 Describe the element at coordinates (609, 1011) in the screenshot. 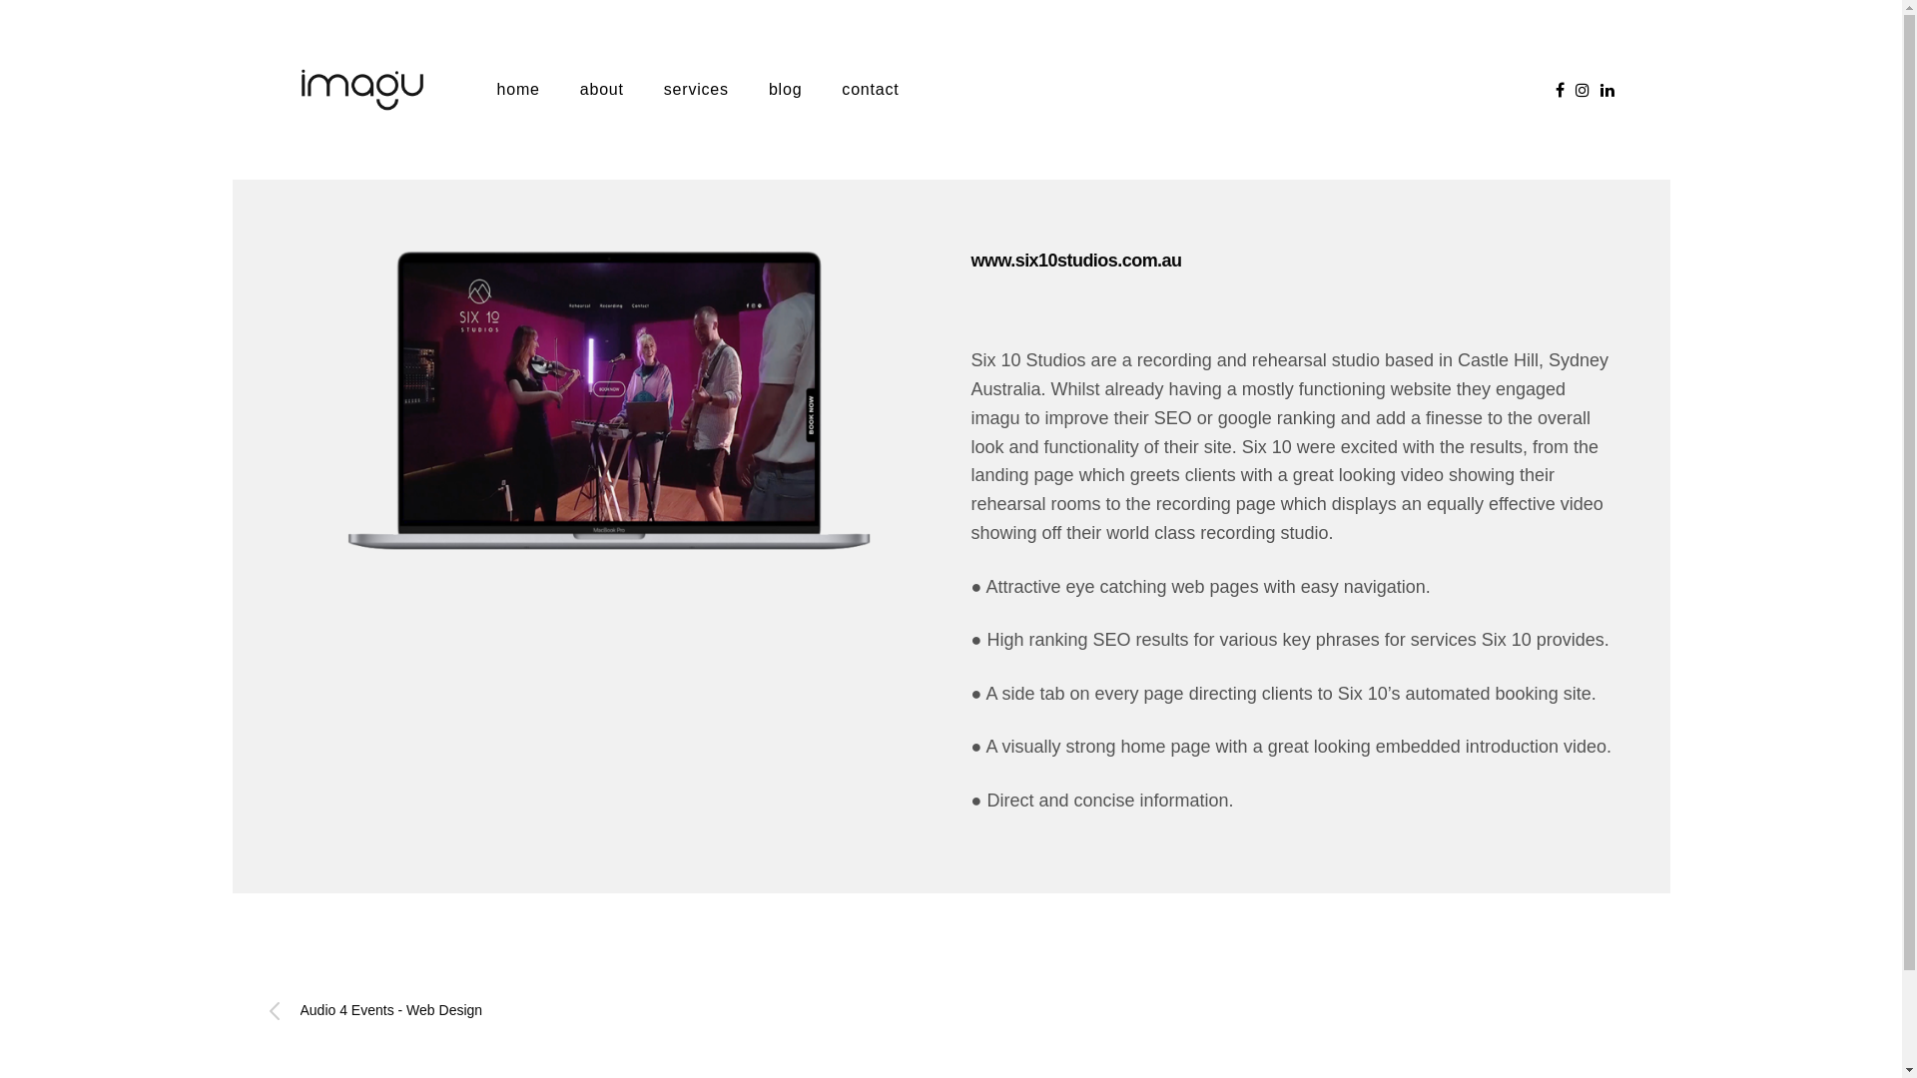

I see `Audio 4 Events - Web Design` at that location.